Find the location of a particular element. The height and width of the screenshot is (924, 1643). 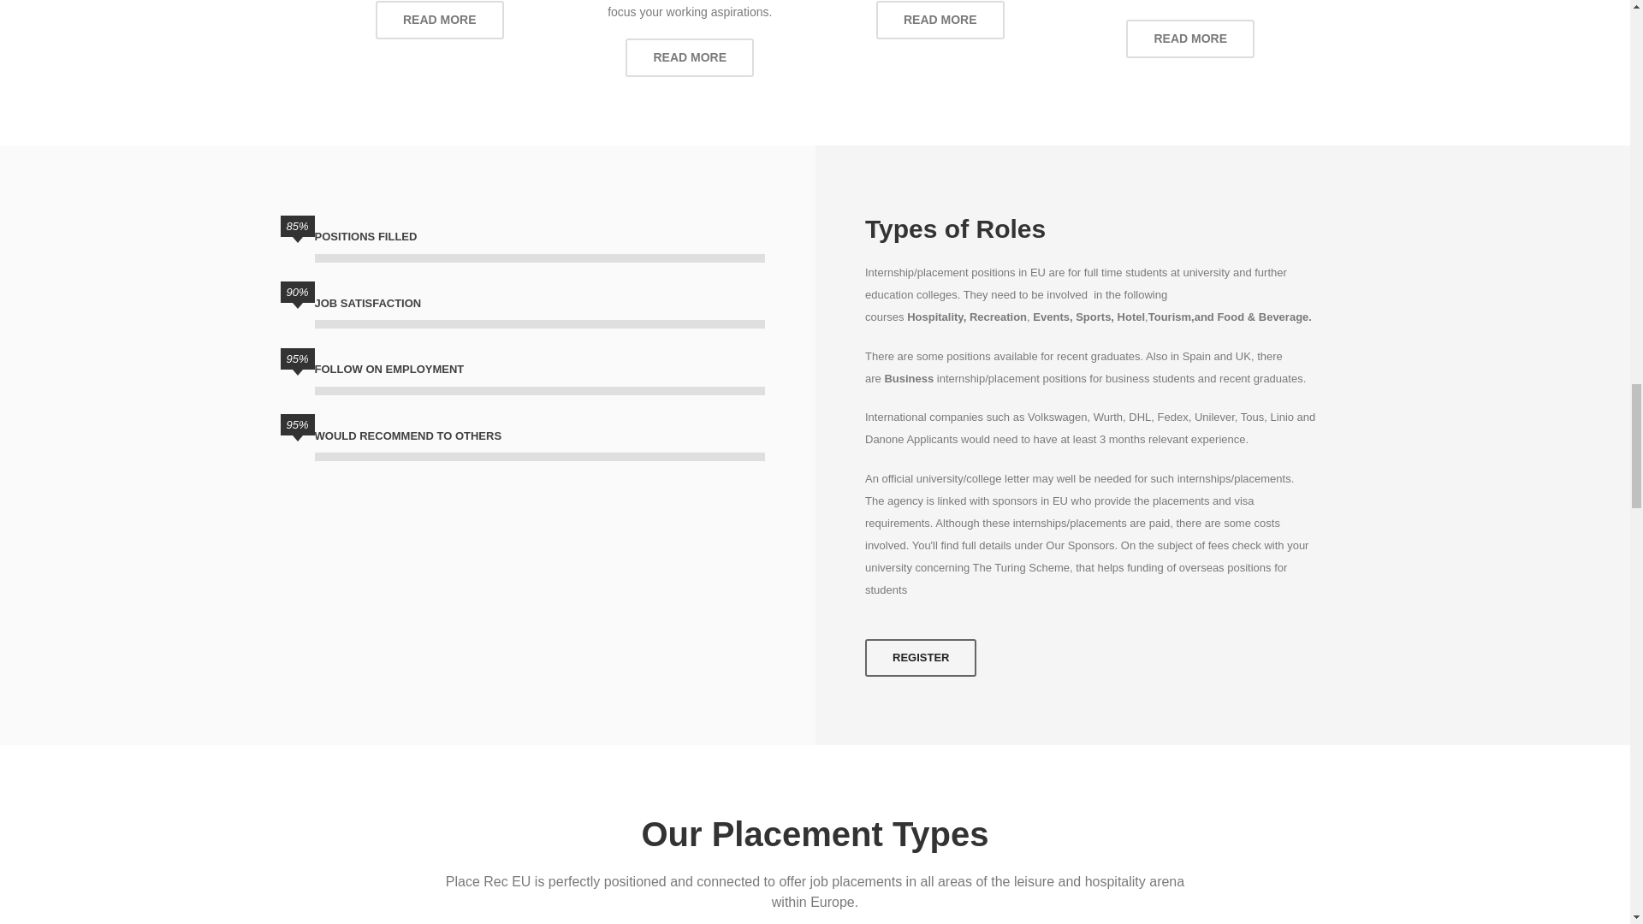

REGISTER is located at coordinates (921, 657).